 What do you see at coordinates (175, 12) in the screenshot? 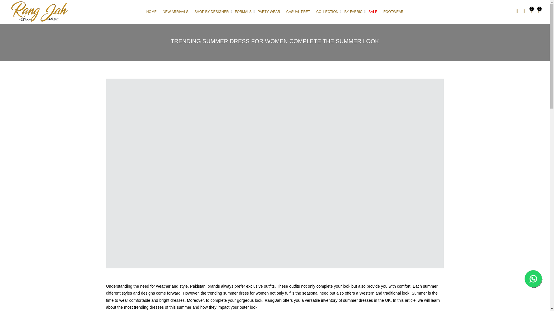
I see `NEW ARRIVALS` at bounding box center [175, 12].